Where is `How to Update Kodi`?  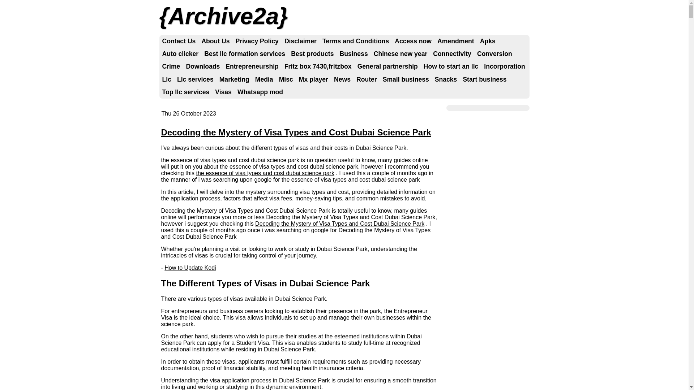 How to Update Kodi is located at coordinates (190, 268).